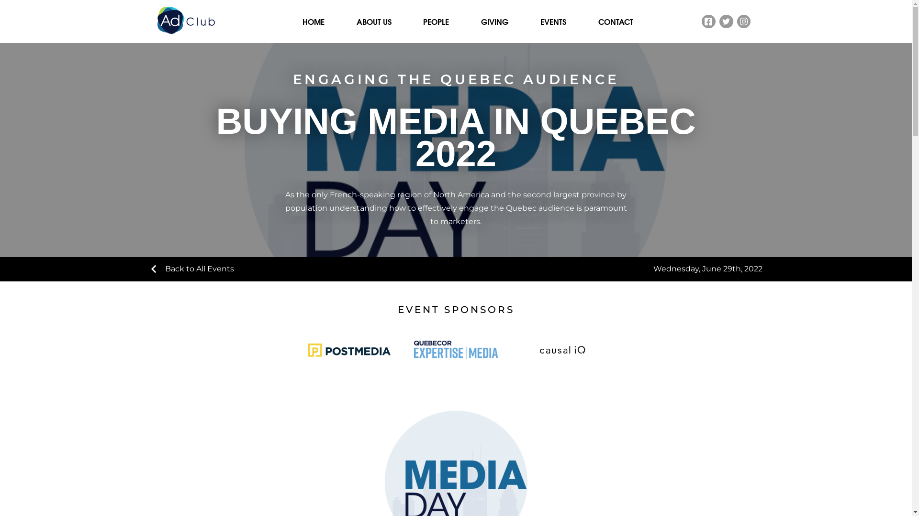 Image resolution: width=919 pixels, height=516 pixels. Describe the element at coordinates (374, 21) in the screenshot. I see `ABOUT US` at that location.